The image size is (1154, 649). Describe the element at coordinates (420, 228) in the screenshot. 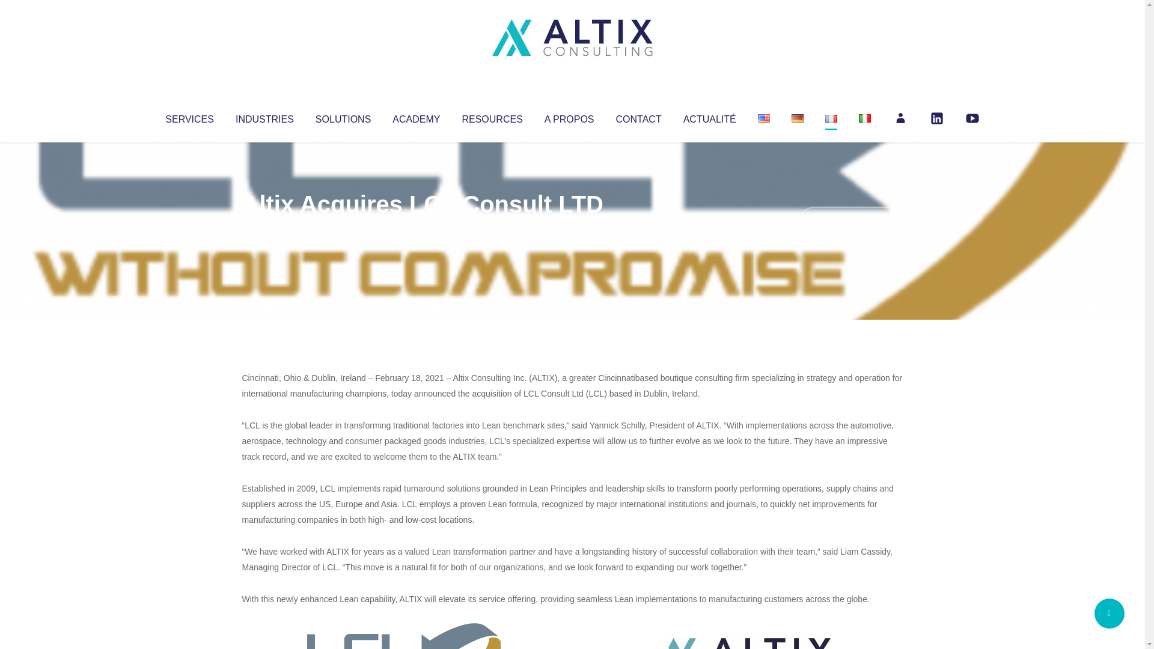

I see `Uncategorized` at that location.